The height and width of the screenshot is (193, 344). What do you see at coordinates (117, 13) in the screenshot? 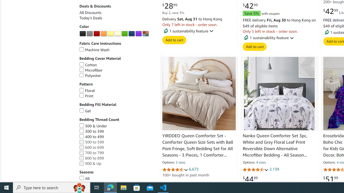
I see `All Discounts` at bounding box center [117, 13].